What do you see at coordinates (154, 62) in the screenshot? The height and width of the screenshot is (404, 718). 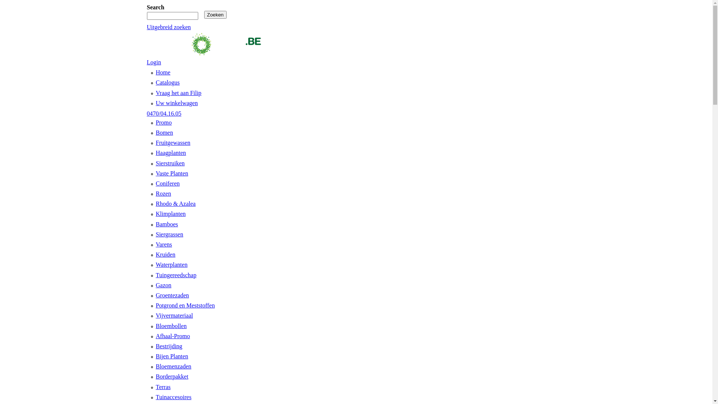 I see `Login` at bounding box center [154, 62].